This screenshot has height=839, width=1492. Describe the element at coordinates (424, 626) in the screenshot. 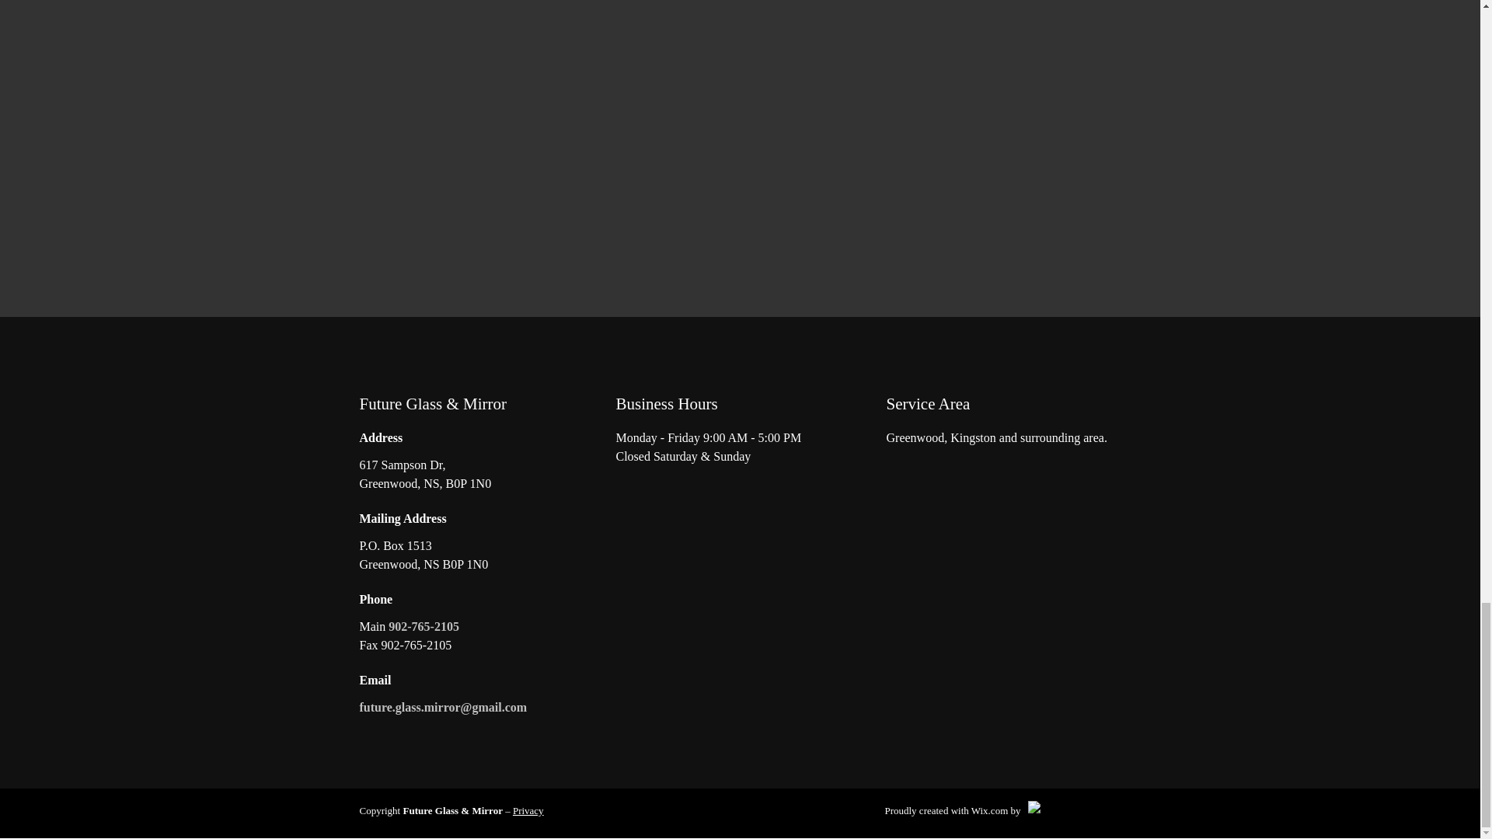

I see `902-765-2105` at that location.